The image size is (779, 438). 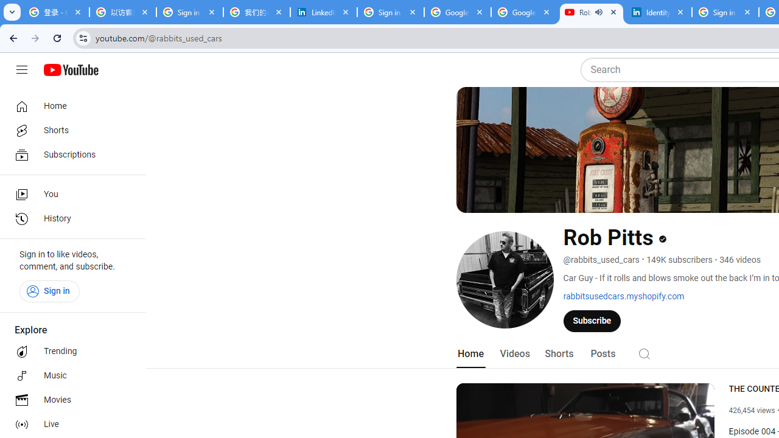 I want to click on YouTube Home, so click(x=71, y=70).